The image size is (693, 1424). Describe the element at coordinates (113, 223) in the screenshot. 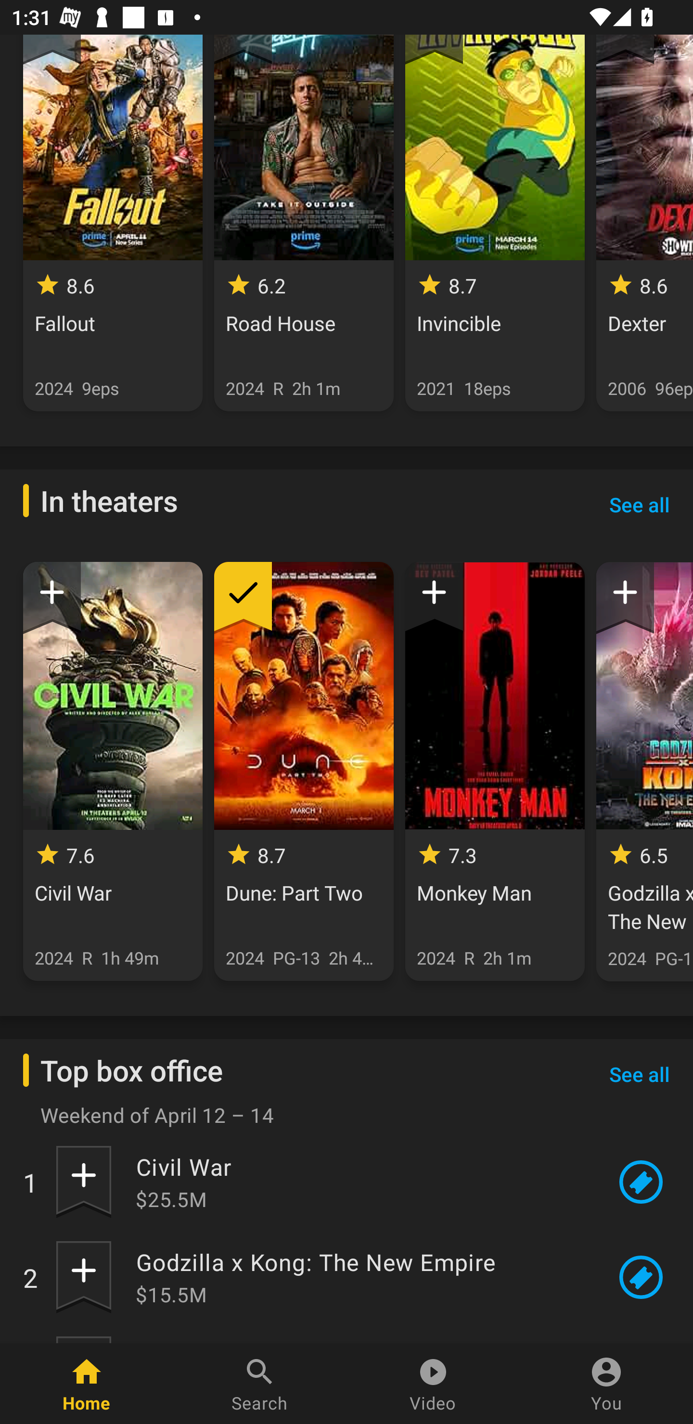

I see `8.6 Fallout 2024  9eps` at that location.